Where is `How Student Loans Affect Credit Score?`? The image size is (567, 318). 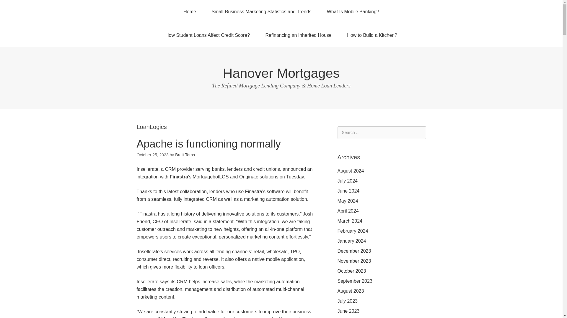 How Student Loans Affect Credit Score? is located at coordinates (207, 35).